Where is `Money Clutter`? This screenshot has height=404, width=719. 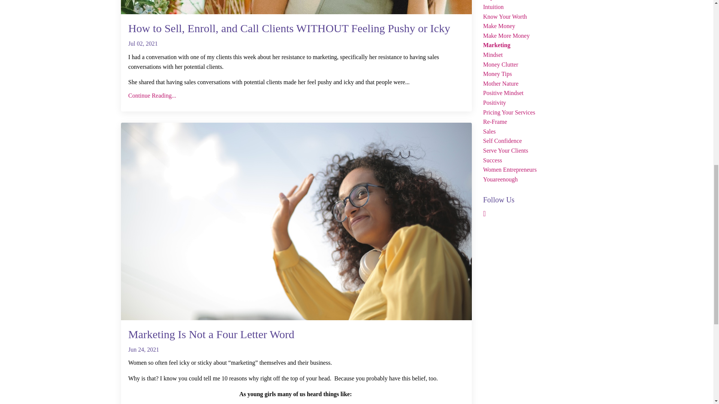 Money Clutter is located at coordinates (538, 64).